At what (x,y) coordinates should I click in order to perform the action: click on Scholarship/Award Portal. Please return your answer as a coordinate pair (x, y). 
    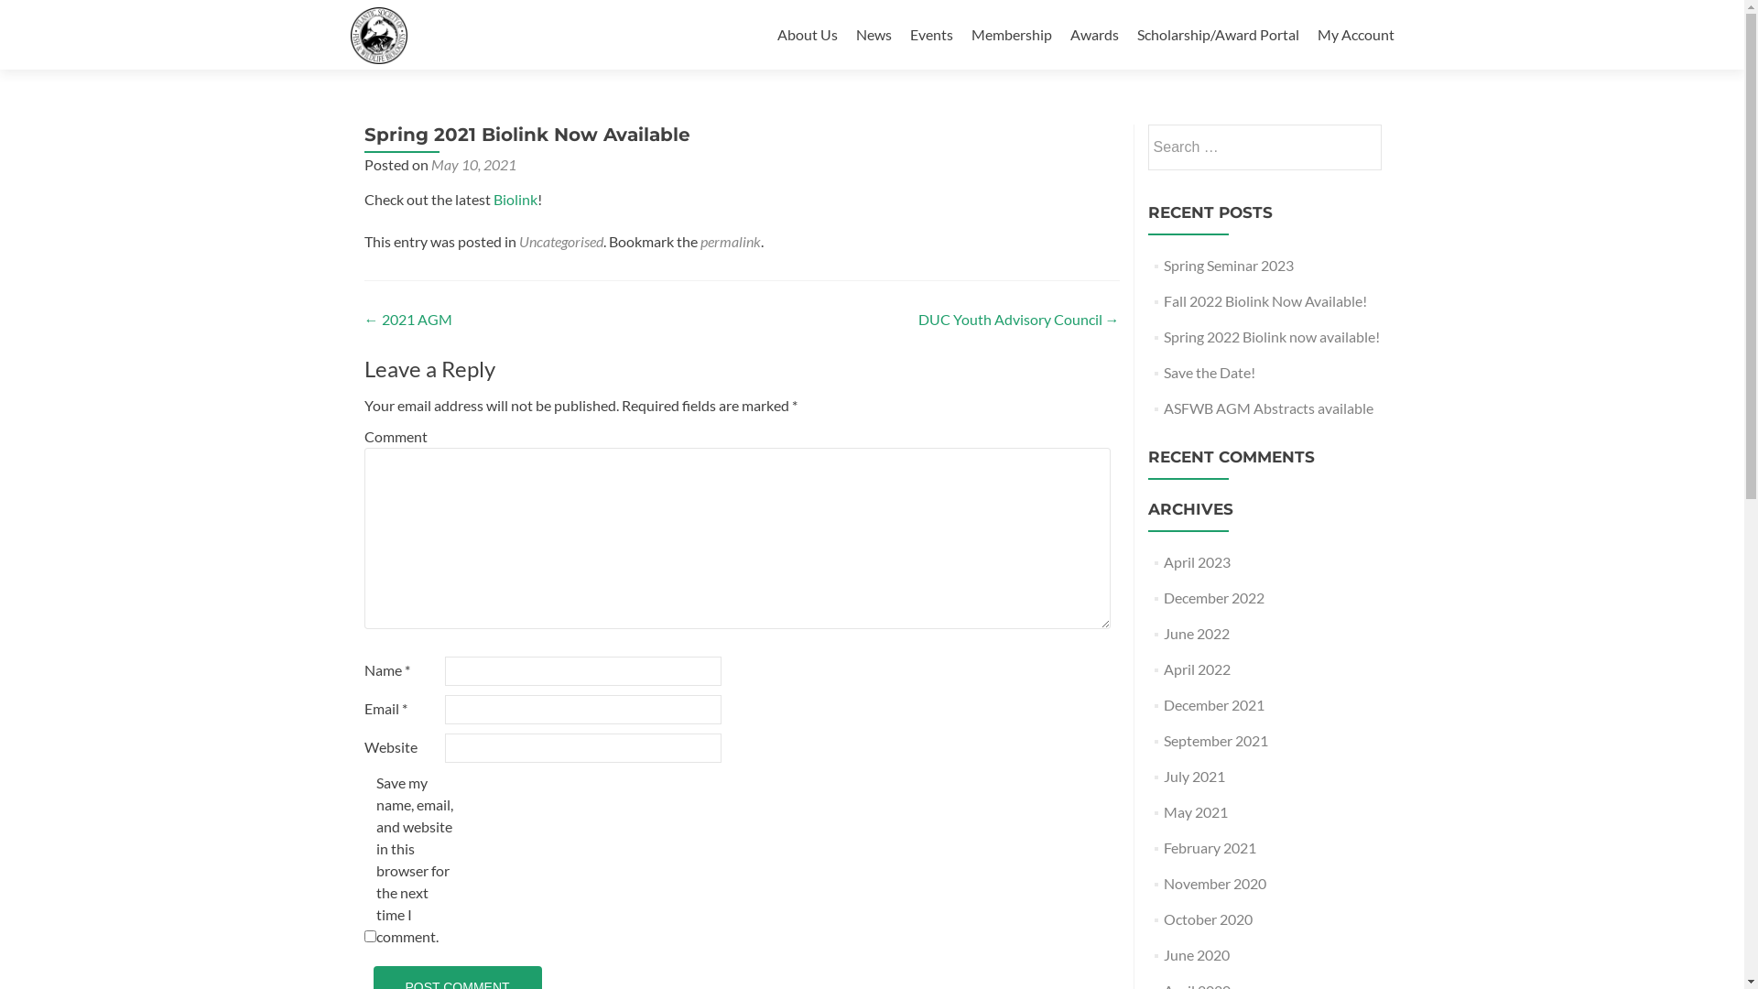
    Looking at the image, I should click on (1218, 35).